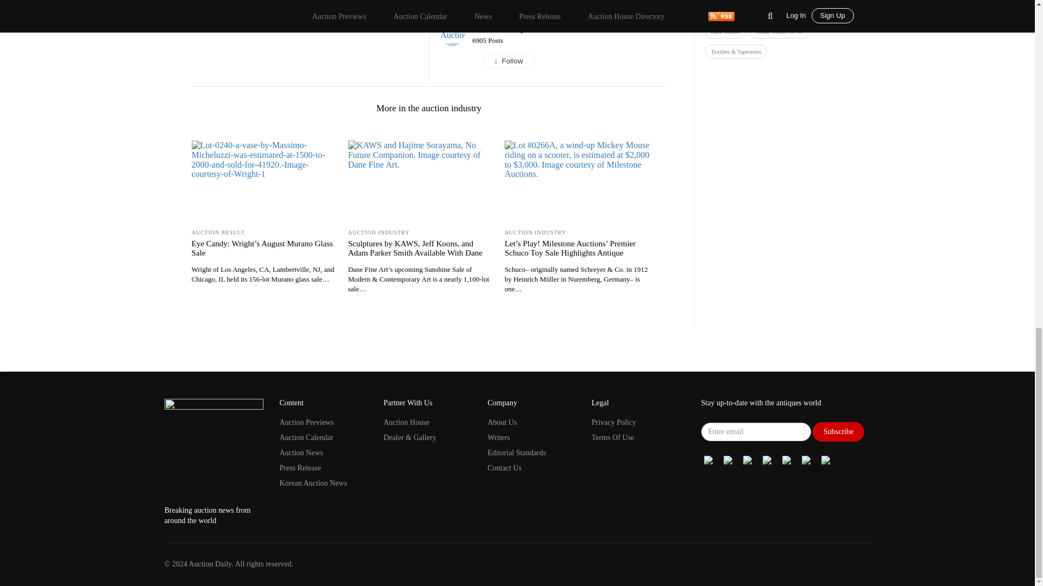 Image resolution: width=1043 pixels, height=586 pixels. I want to click on Follow, so click(569, 61).